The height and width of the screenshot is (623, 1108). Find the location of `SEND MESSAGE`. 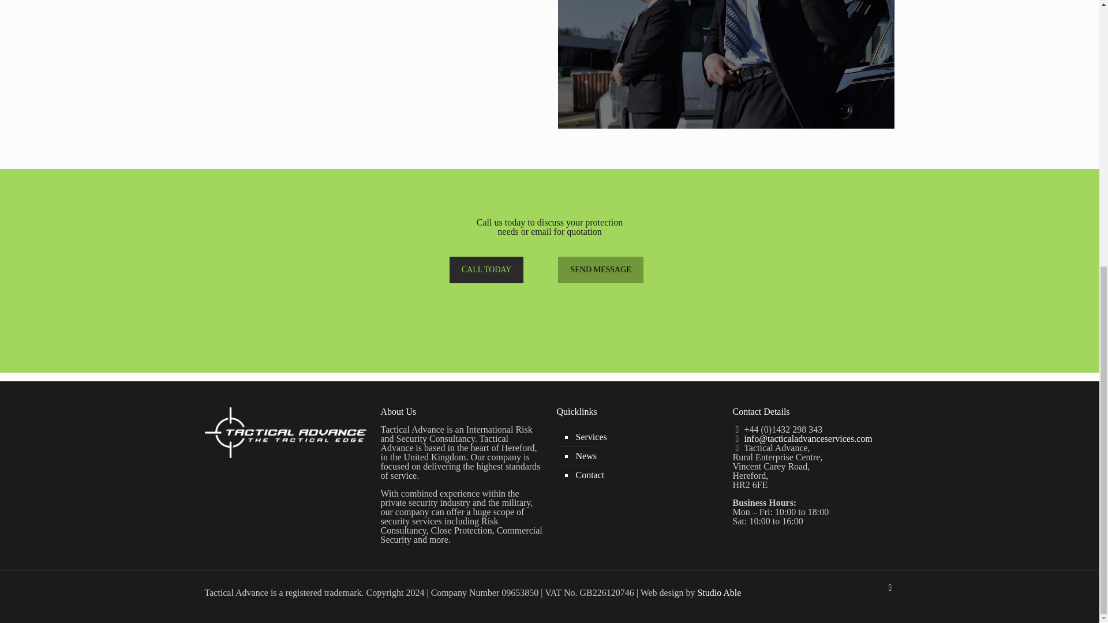

SEND MESSAGE is located at coordinates (600, 270).